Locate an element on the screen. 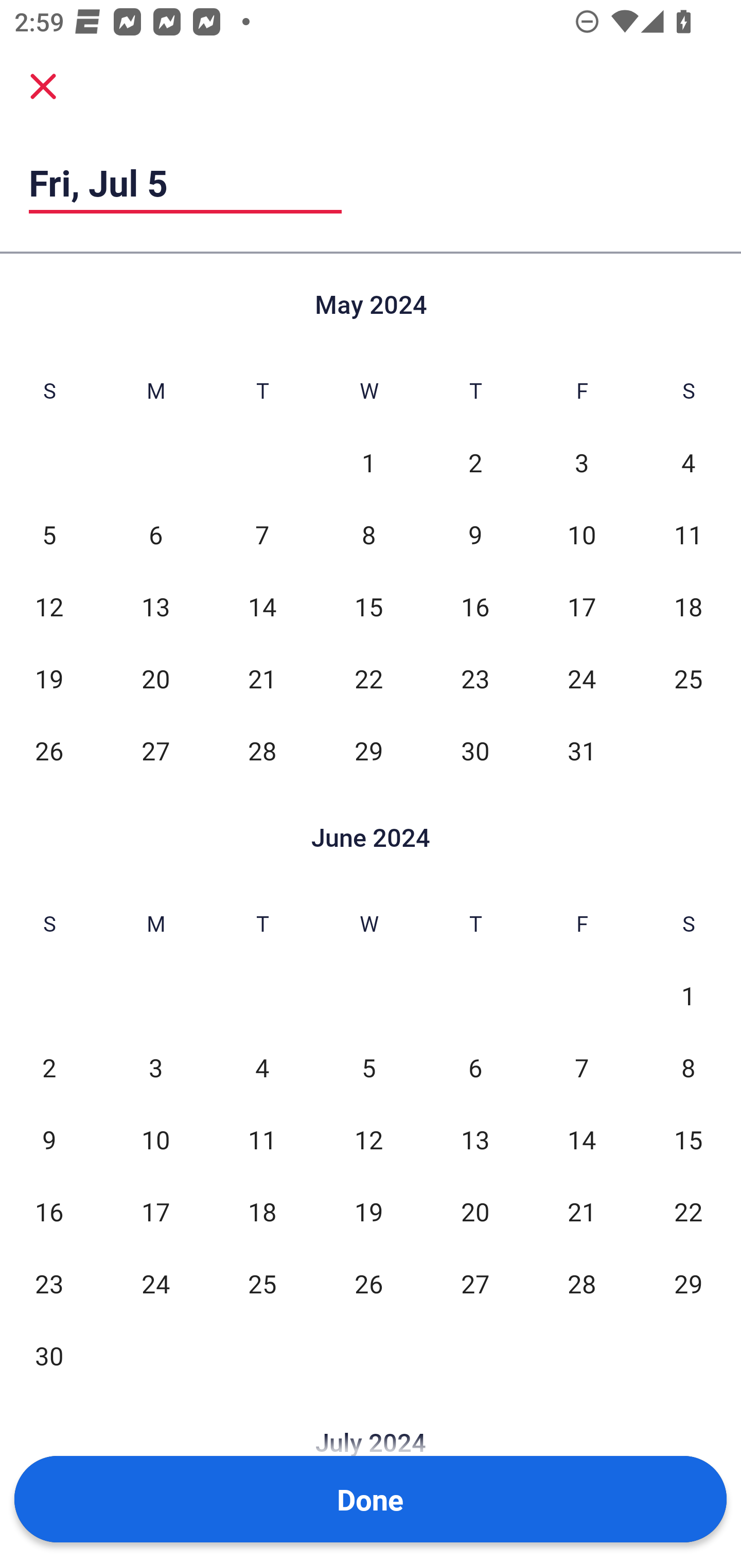 The width and height of the screenshot is (741, 1564). 1 Sat, Jun 1, Not Selected is located at coordinates (689, 995).